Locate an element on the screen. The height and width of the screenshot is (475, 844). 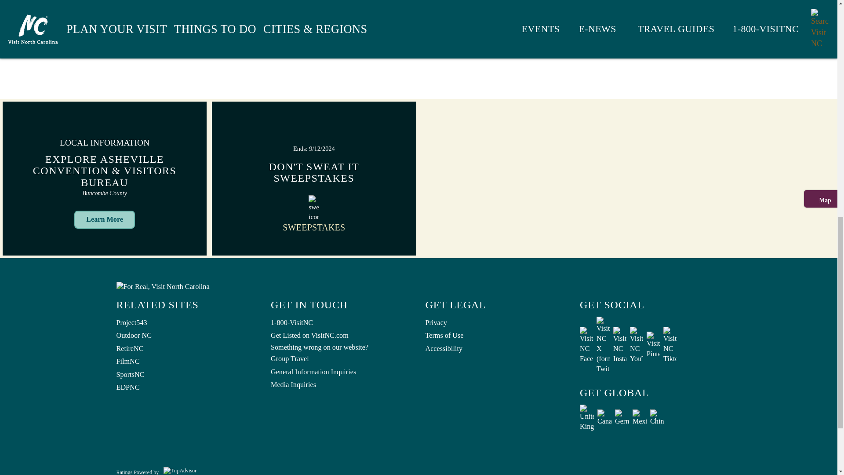
SportsNC is located at coordinates (186, 375).